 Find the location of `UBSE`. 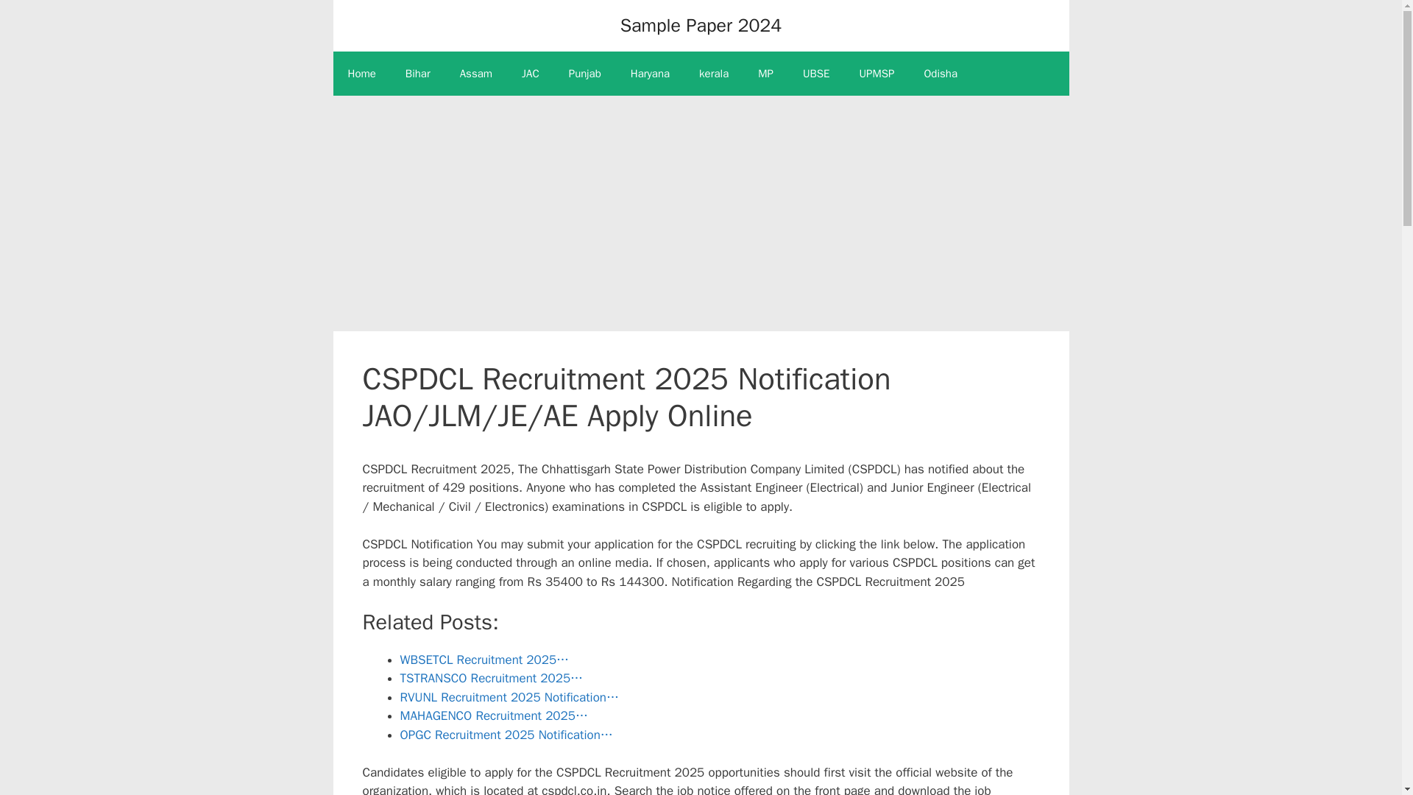

UBSE is located at coordinates (817, 74).